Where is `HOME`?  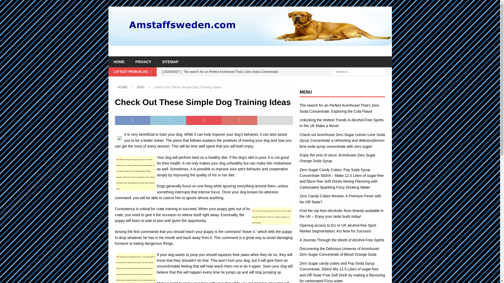 HOME is located at coordinates (119, 62).